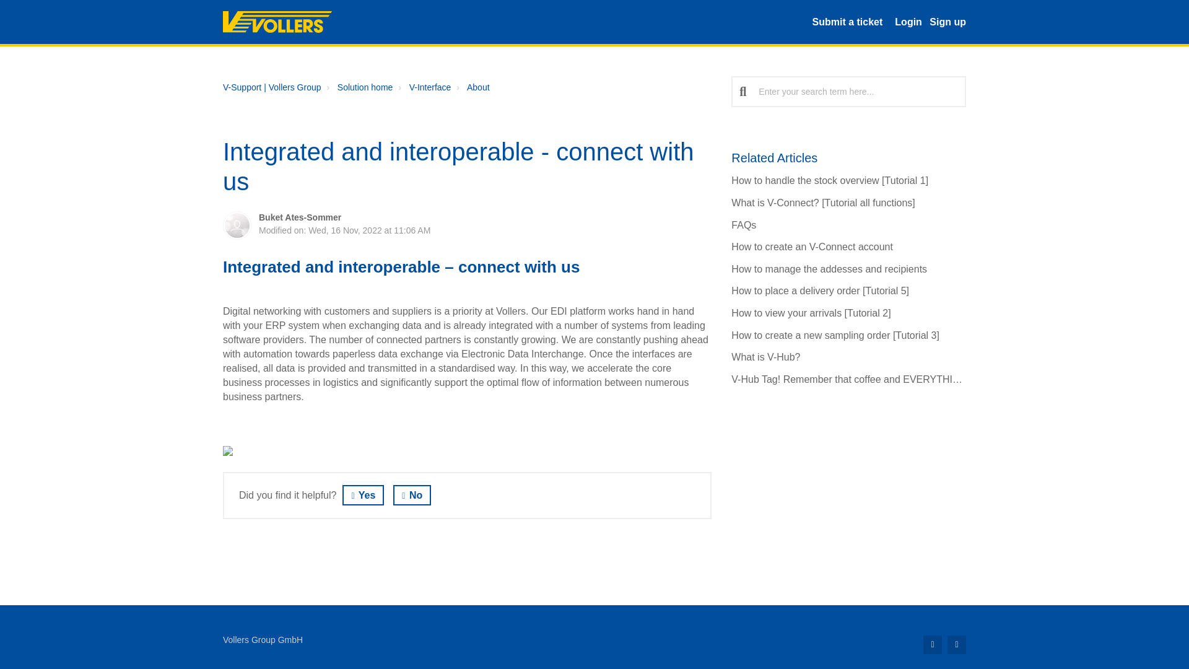 The height and width of the screenshot is (669, 1189). I want to click on Login, so click(908, 21).